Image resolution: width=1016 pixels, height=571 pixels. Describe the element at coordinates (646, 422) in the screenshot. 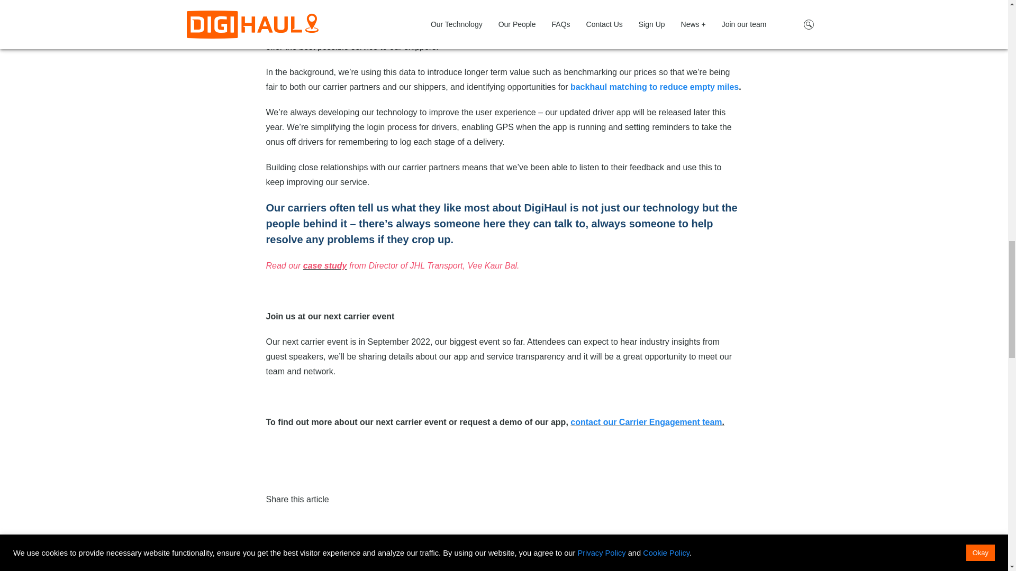

I see `contact our Carrier Engagement team` at that location.